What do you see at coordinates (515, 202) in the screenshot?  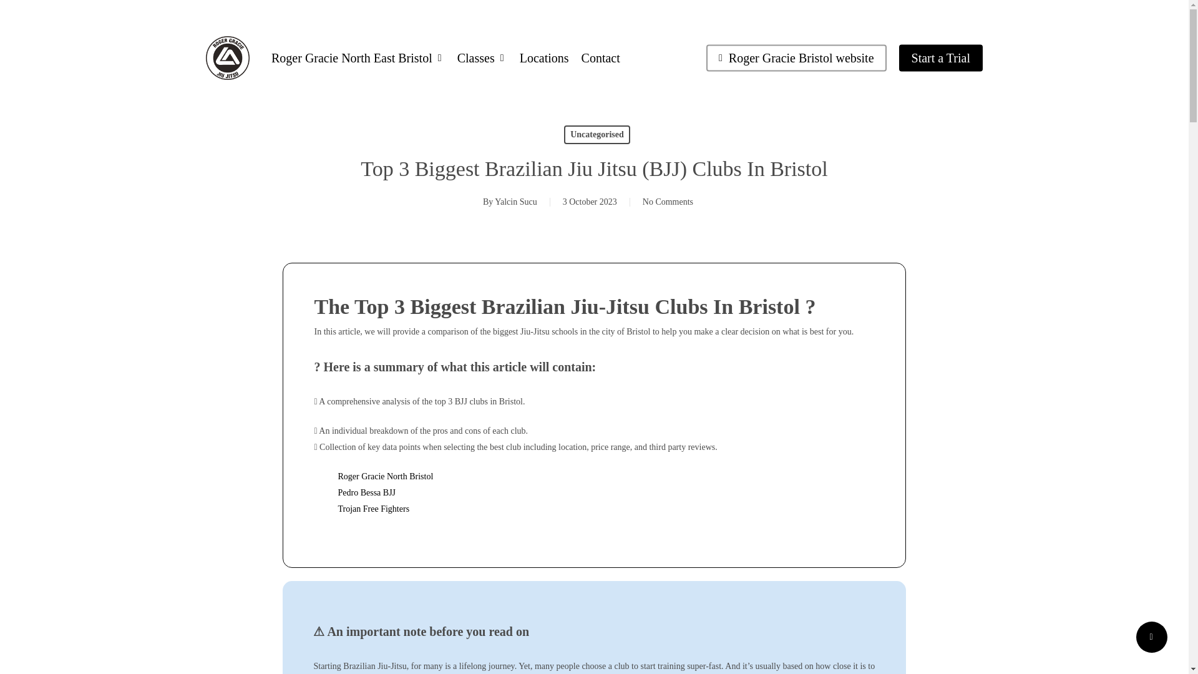 I see `Posts by Yalcin Sucu` at bounding box center [515, 202].